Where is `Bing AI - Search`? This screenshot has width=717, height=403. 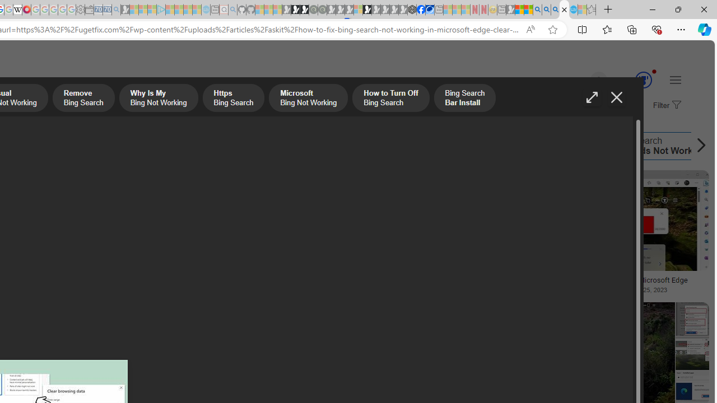 Bing AI - Search is located at coordinates (537, 10).